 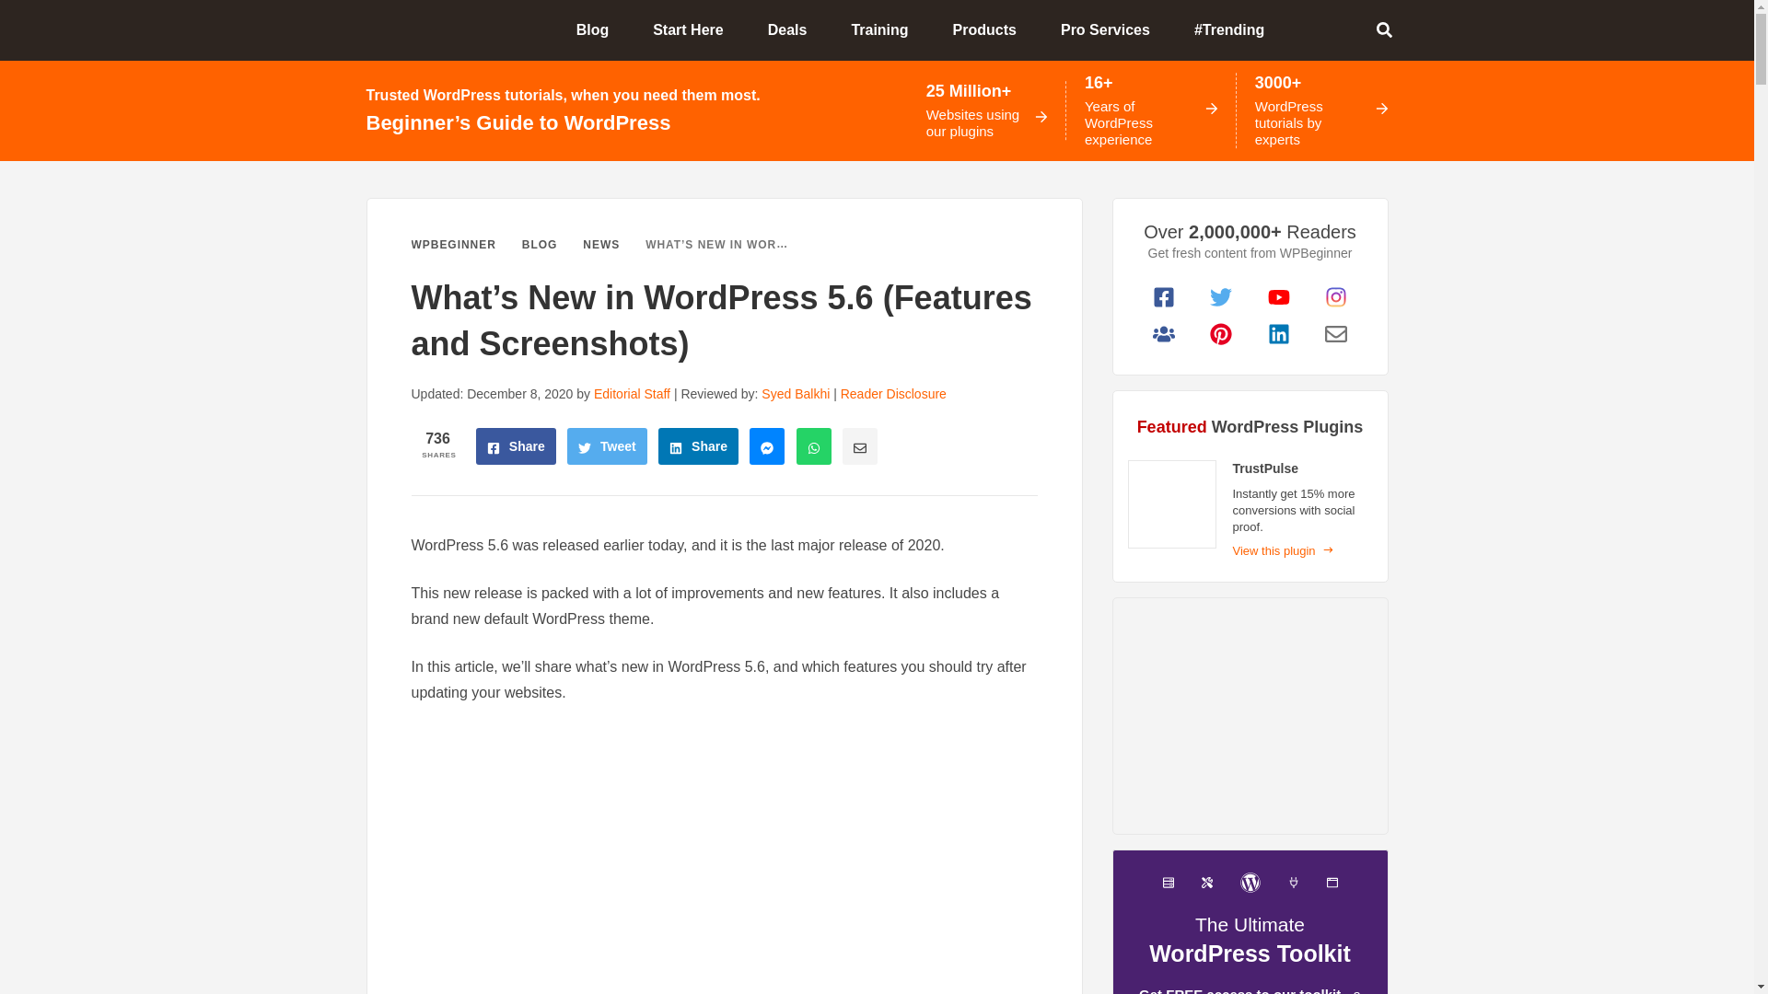 What do you see at coordinates (600, 29) in the screenshot?
I see `Blog` at bounding box center [600, 29].